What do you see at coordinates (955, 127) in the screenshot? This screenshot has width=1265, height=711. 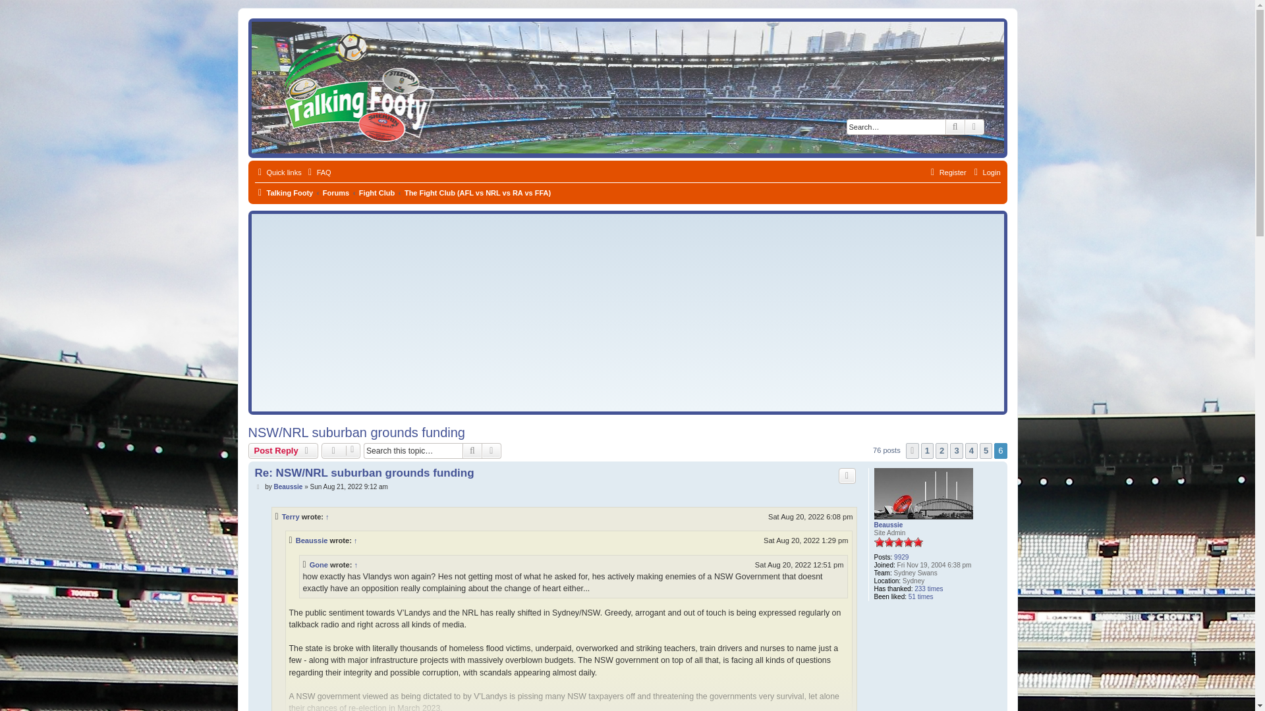 I see `Search` at bounding box center [955, 127].